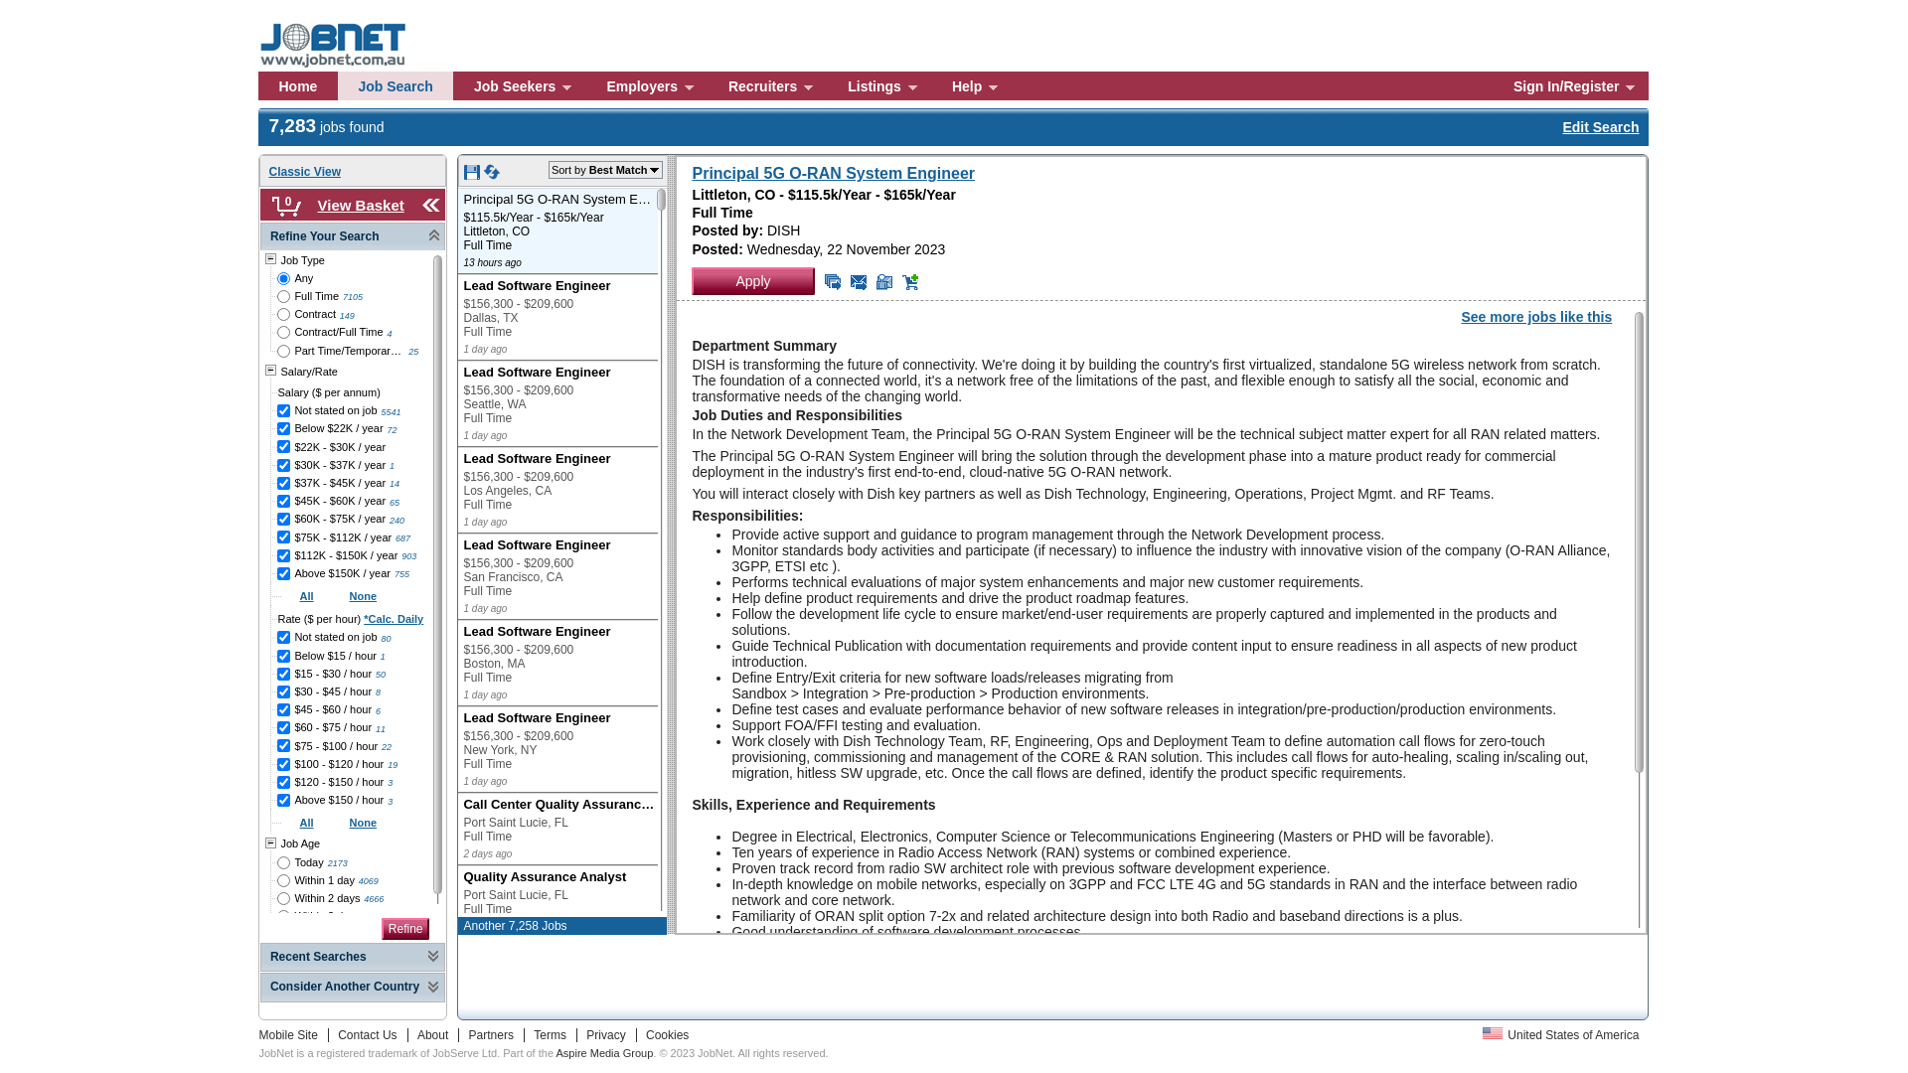 This screenshot has width=1908, height=1073. Describe the element at coordinates (521, 85) in the screenshot. I see `Job Seekers` at that location.